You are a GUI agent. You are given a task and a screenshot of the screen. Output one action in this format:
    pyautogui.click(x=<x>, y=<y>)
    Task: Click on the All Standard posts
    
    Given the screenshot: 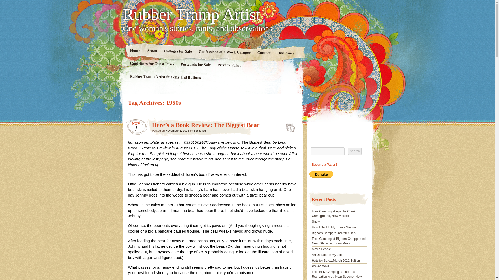 What is the action you would take?
    pyautogui.click(x=289, y=126)
    